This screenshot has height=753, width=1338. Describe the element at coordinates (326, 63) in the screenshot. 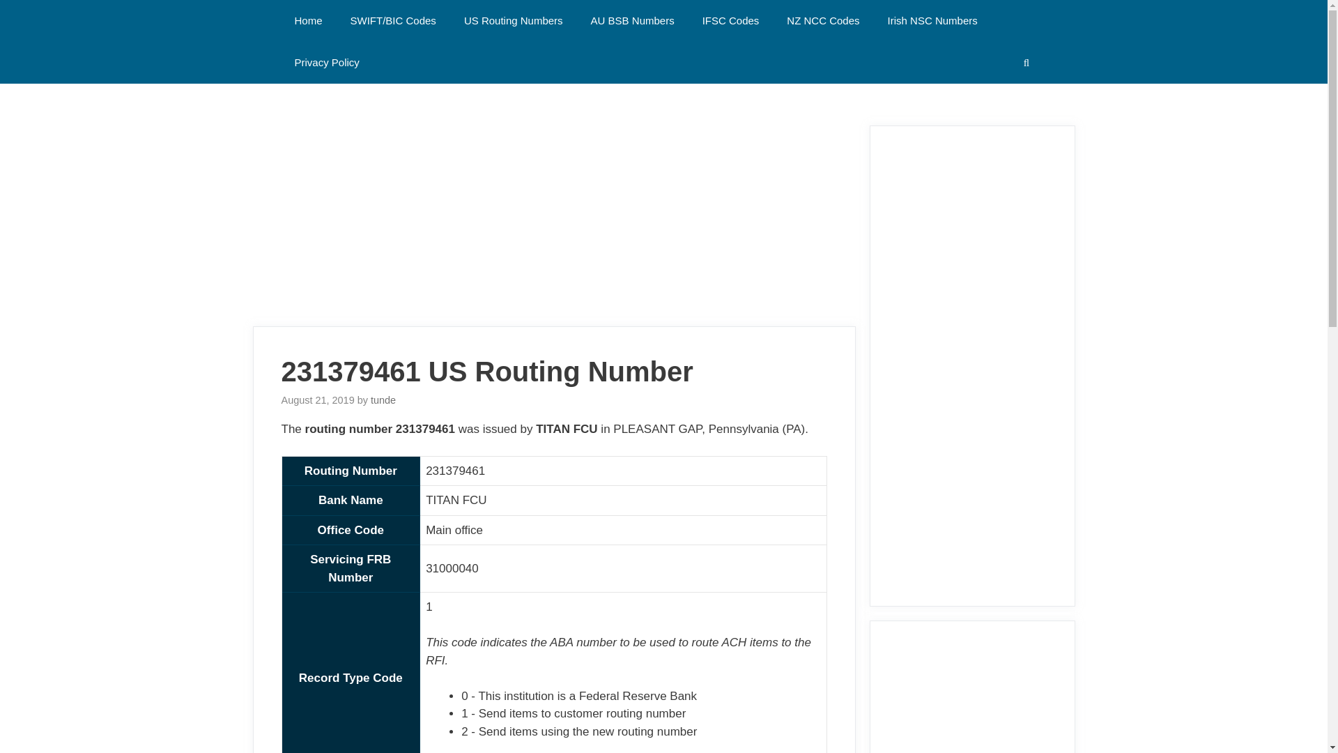

I see `Privacy Policy` at that location.